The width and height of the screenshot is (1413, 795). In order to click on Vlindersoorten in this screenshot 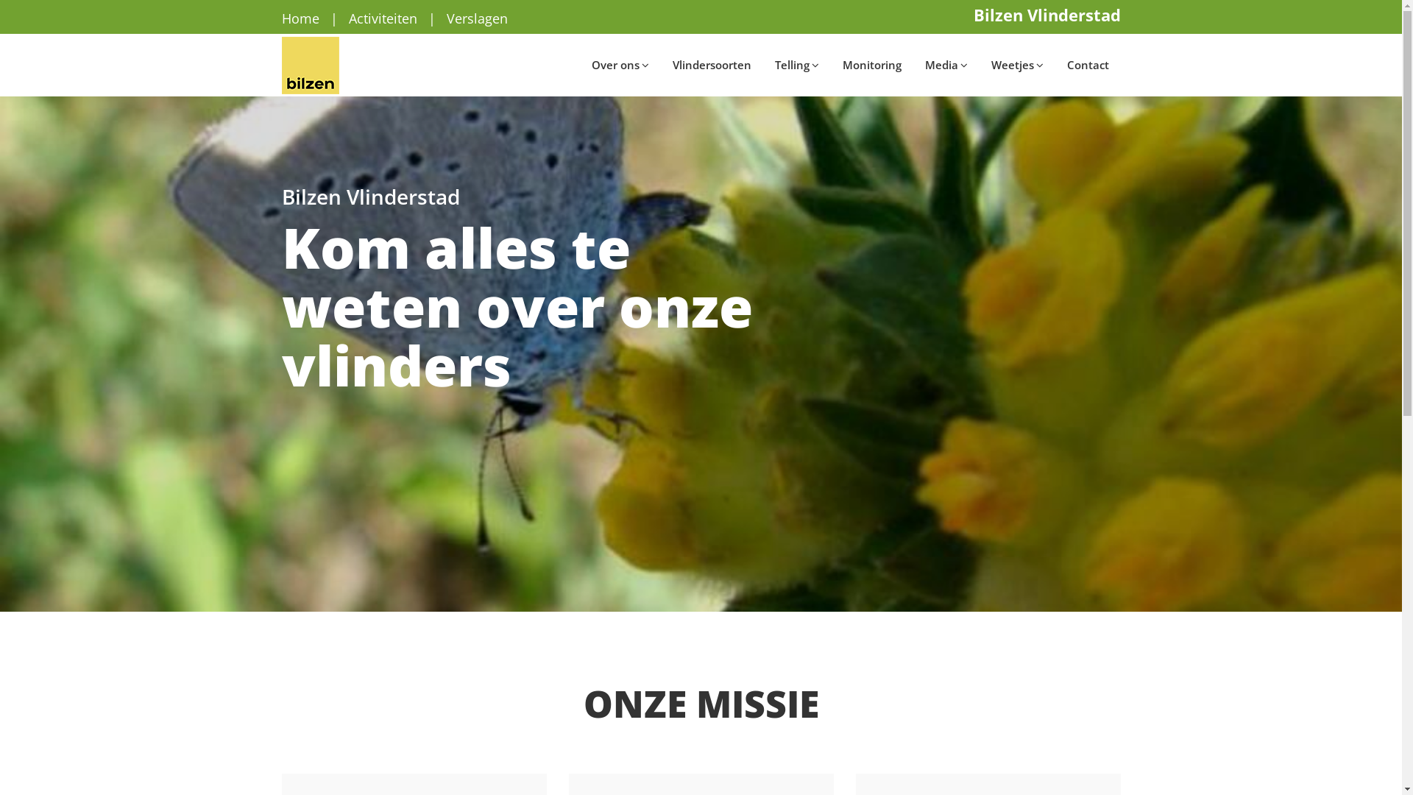, I will do `click(712, 65)`.